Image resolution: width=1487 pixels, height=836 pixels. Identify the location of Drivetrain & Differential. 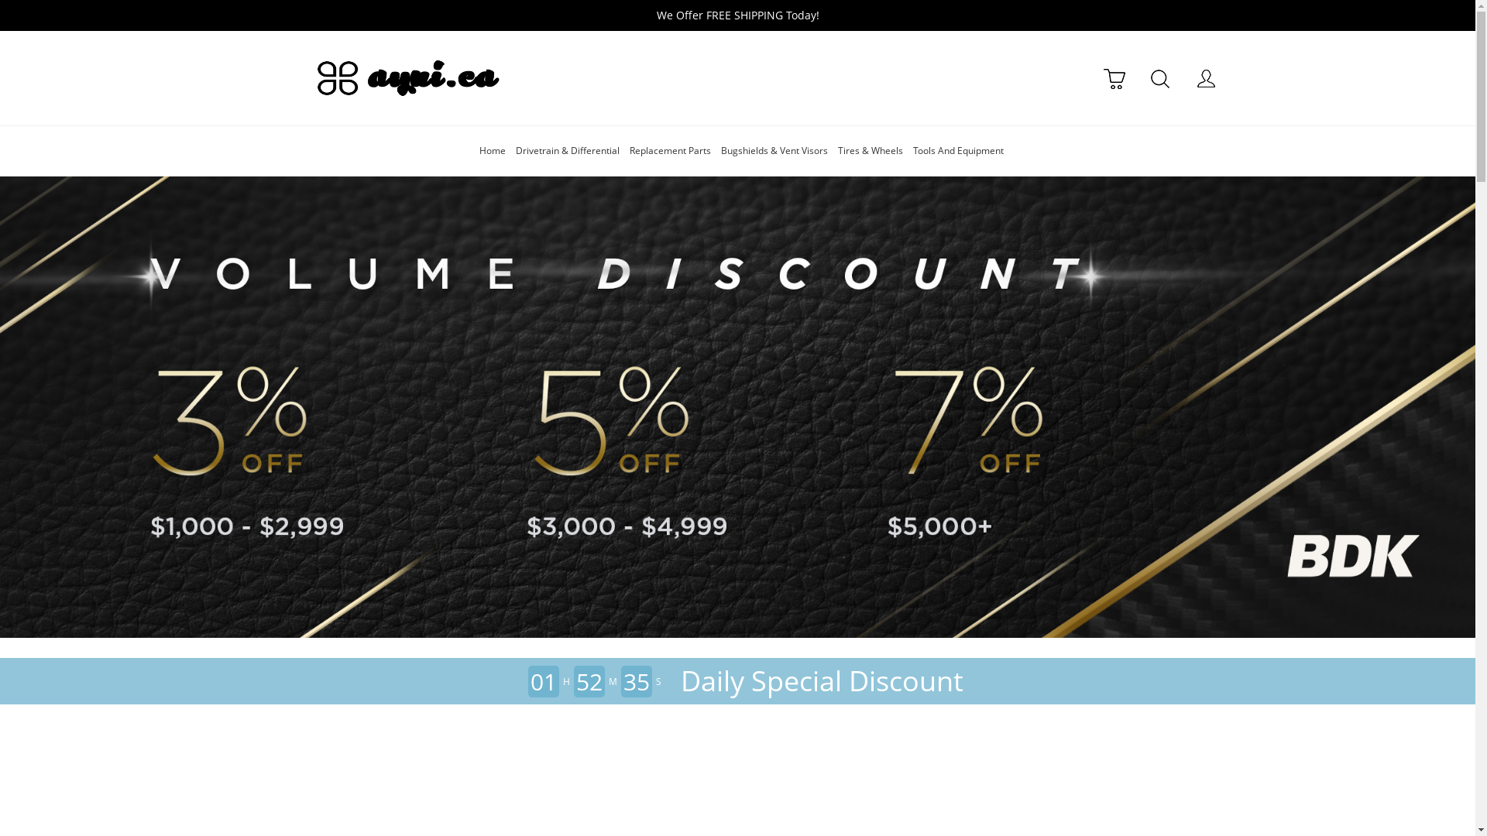
(568, 150).